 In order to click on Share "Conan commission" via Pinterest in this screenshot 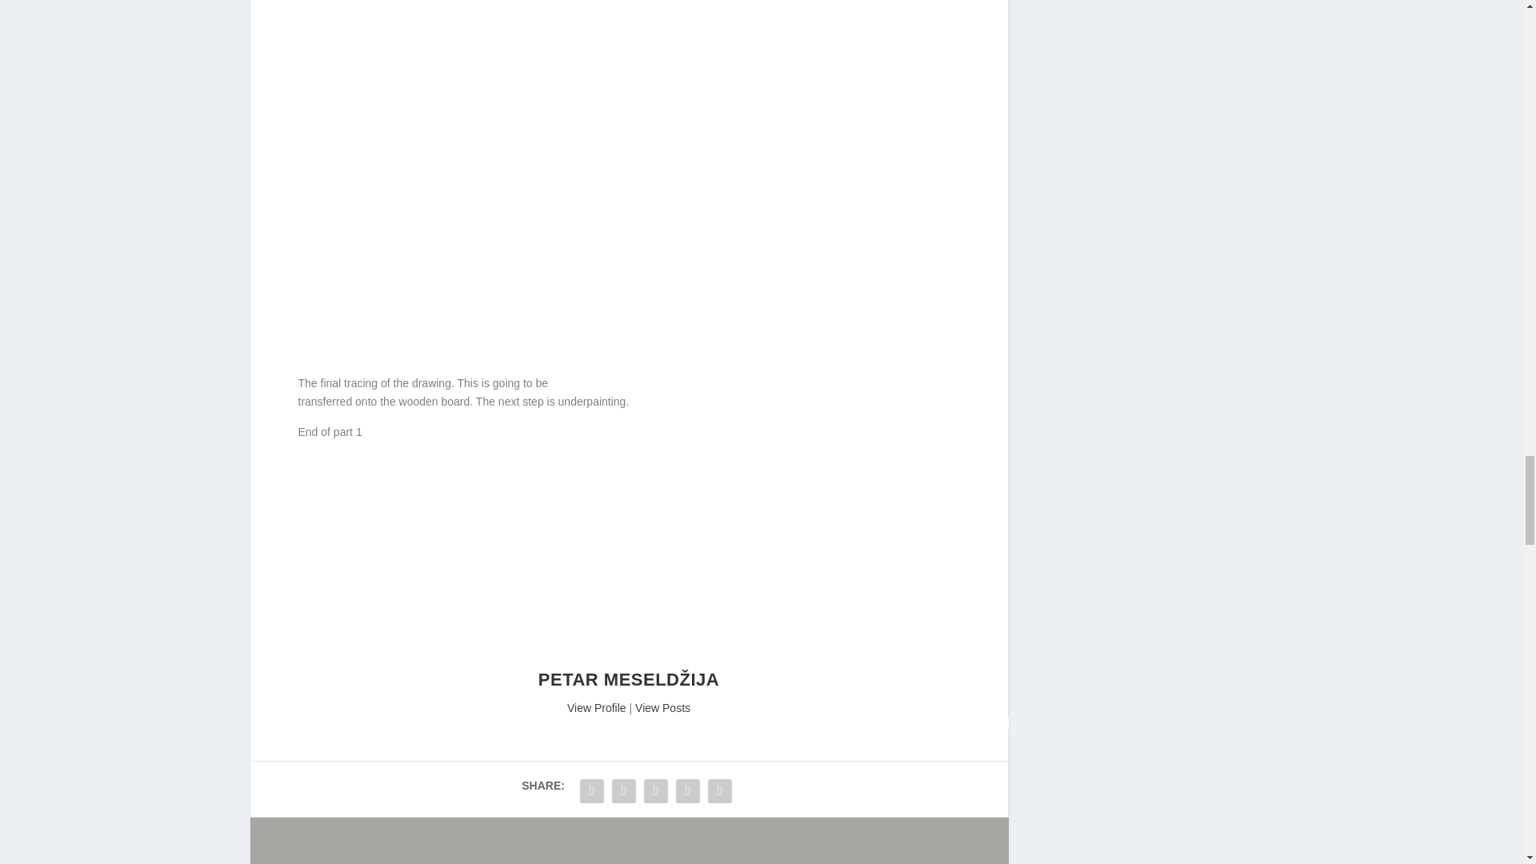, I will do `click(719, 790)`.